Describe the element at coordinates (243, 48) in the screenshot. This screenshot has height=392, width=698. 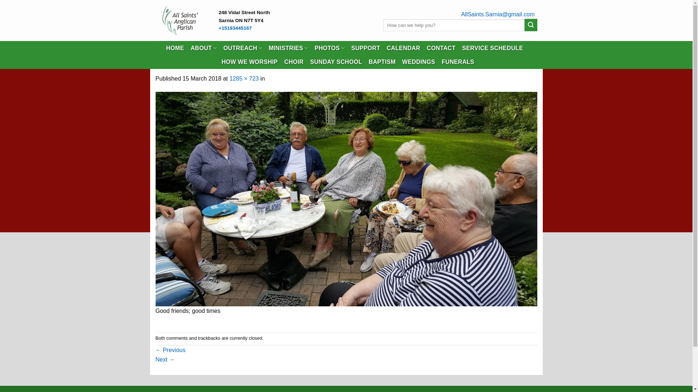
I see `OUTREACH` at that location.